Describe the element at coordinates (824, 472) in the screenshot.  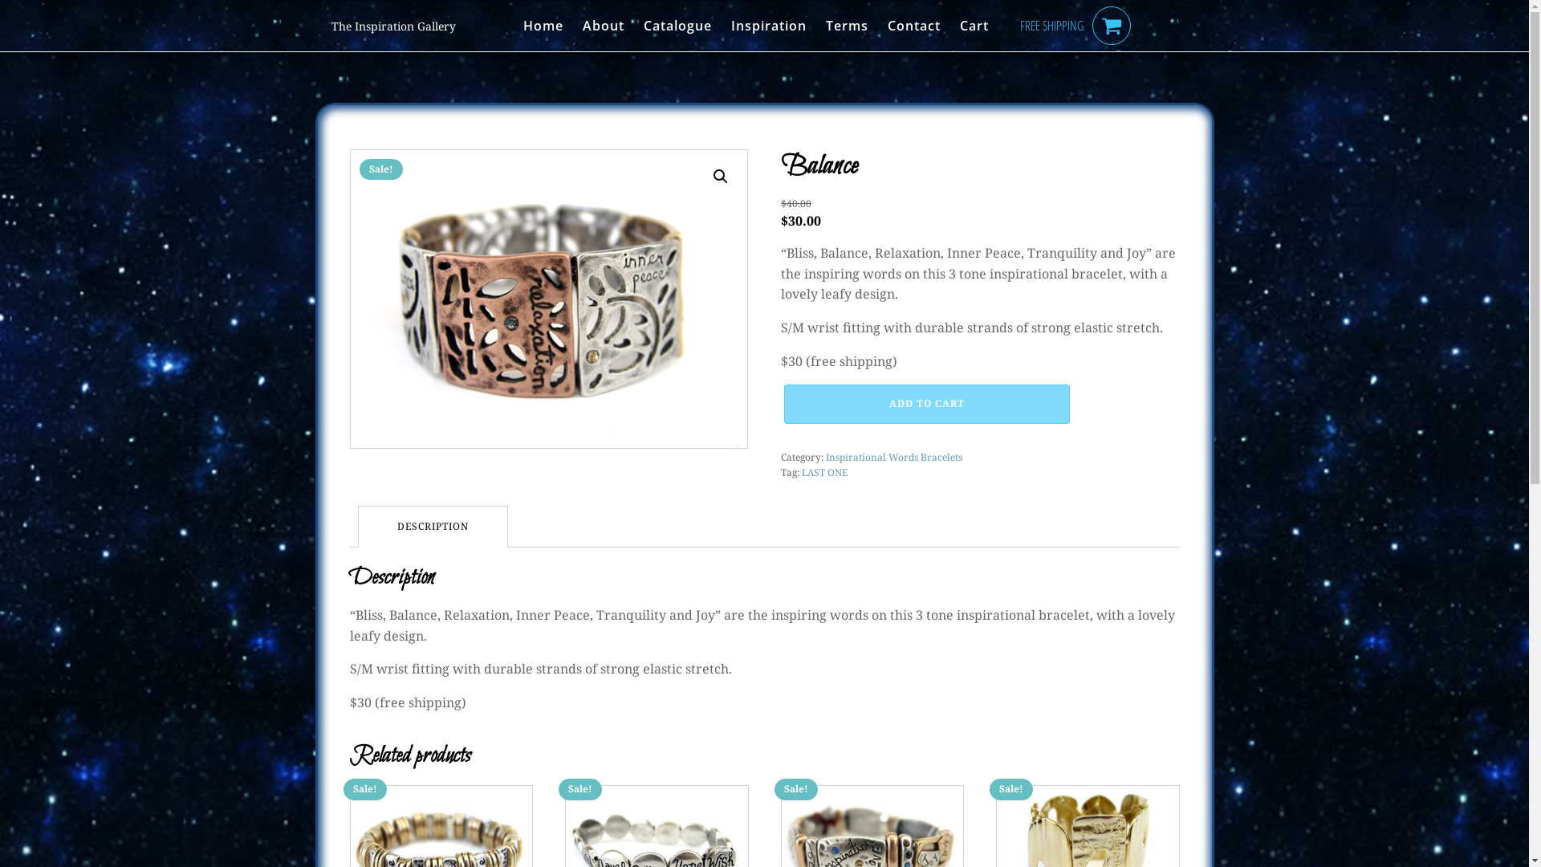
I see `LAST ONE` at that location.